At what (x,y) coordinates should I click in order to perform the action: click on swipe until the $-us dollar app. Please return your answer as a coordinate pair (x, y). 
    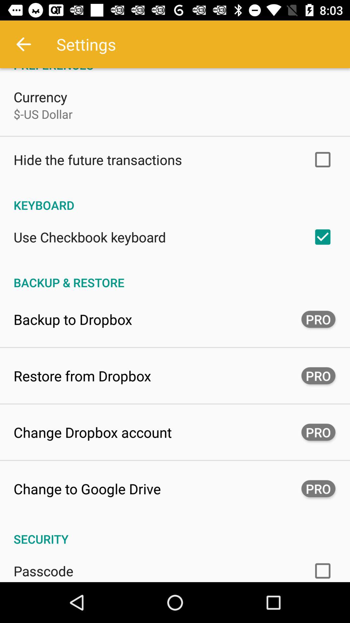
    Looking at the image, I should click on (43, 114).